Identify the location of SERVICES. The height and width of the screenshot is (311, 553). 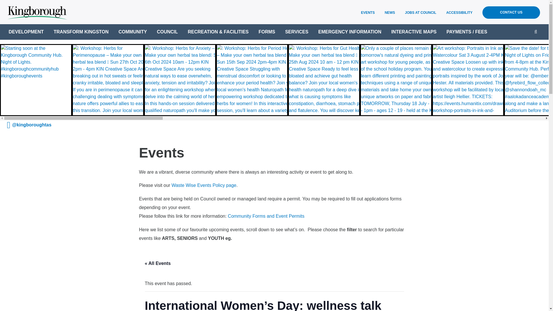
(297, 32).